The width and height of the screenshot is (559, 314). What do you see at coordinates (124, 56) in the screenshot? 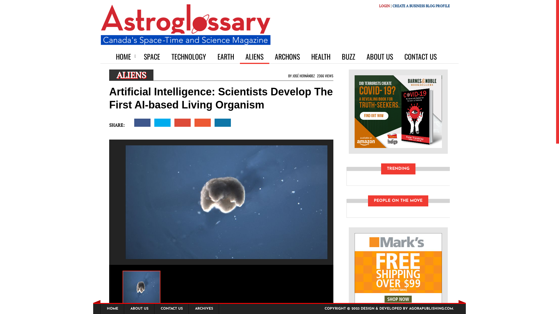
I see `HOME` at bounding box center [124, 56].